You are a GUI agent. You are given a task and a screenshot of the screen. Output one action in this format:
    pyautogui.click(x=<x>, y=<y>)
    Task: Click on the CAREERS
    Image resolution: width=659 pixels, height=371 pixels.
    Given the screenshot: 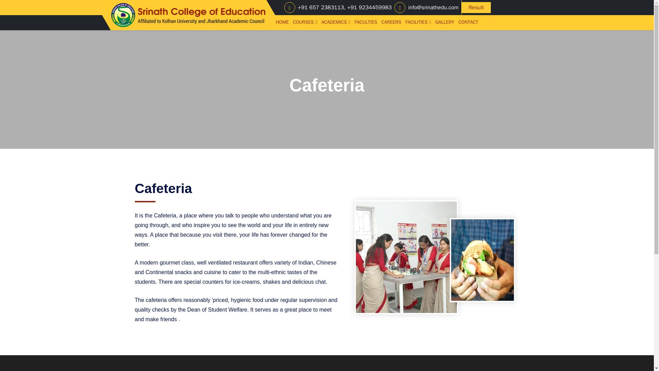 What is the action you would take?
    pyautogui.click(x=392, y=22)
    